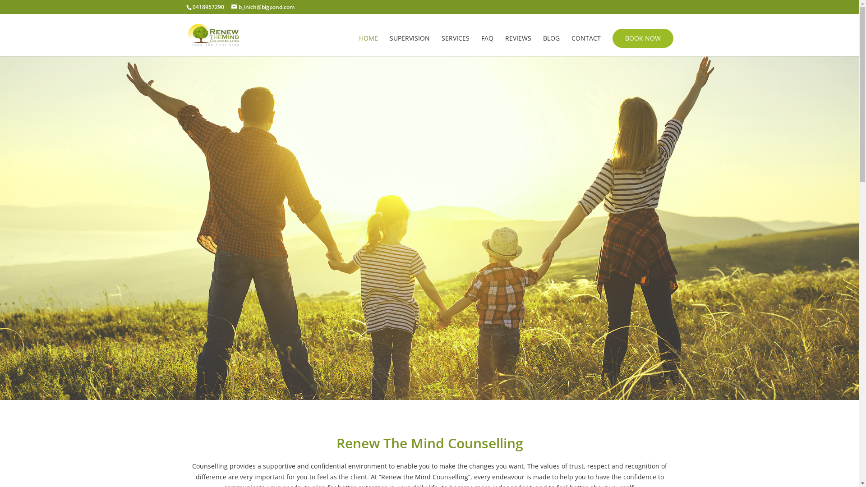 The width and height of the screenshot is (866, 487). I want to click on REVIEWS, so click(518, 46).